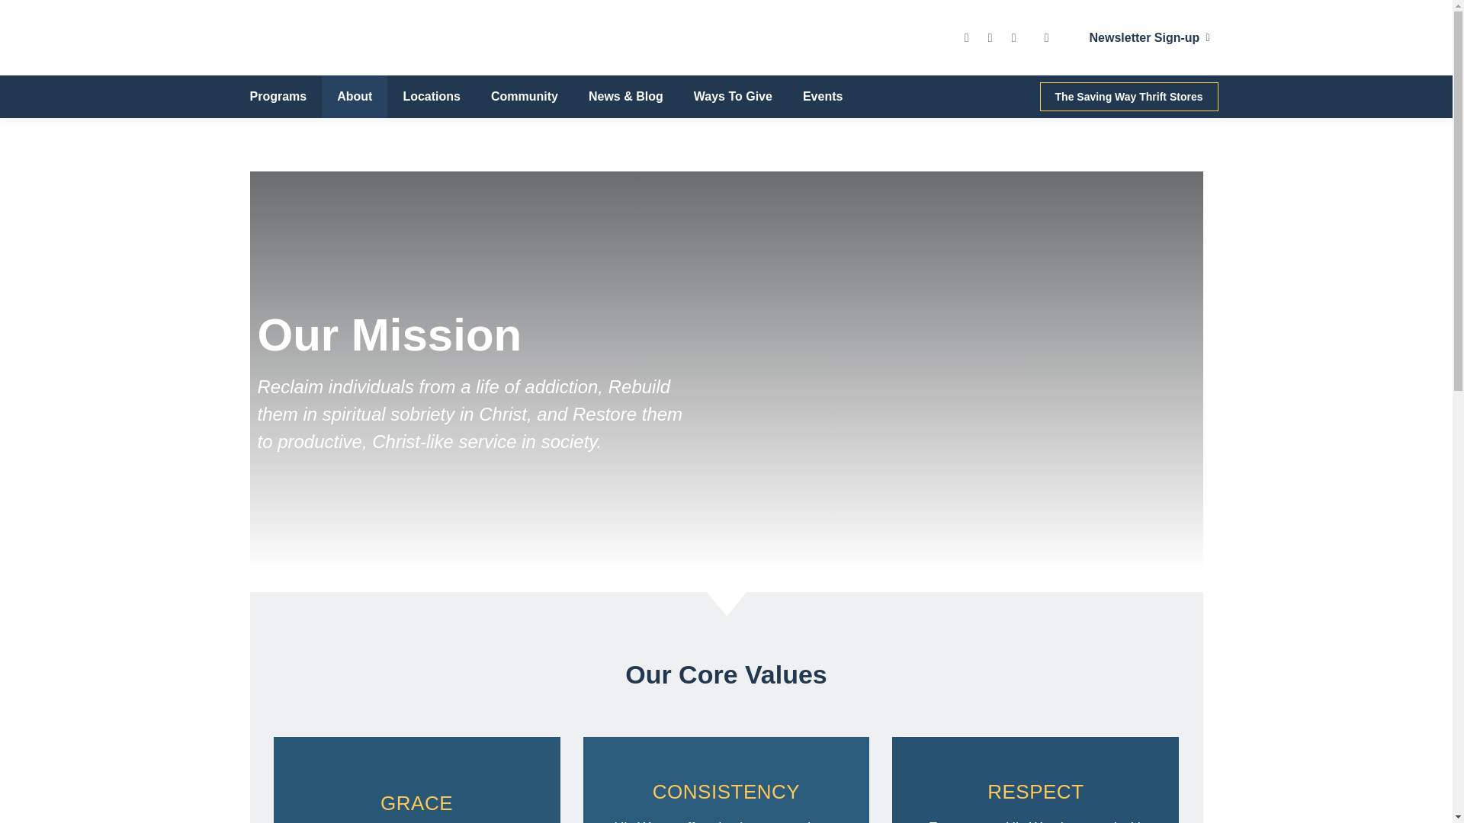 The image size is (1464, 823). I want to click on Locations, so click(432, 97).